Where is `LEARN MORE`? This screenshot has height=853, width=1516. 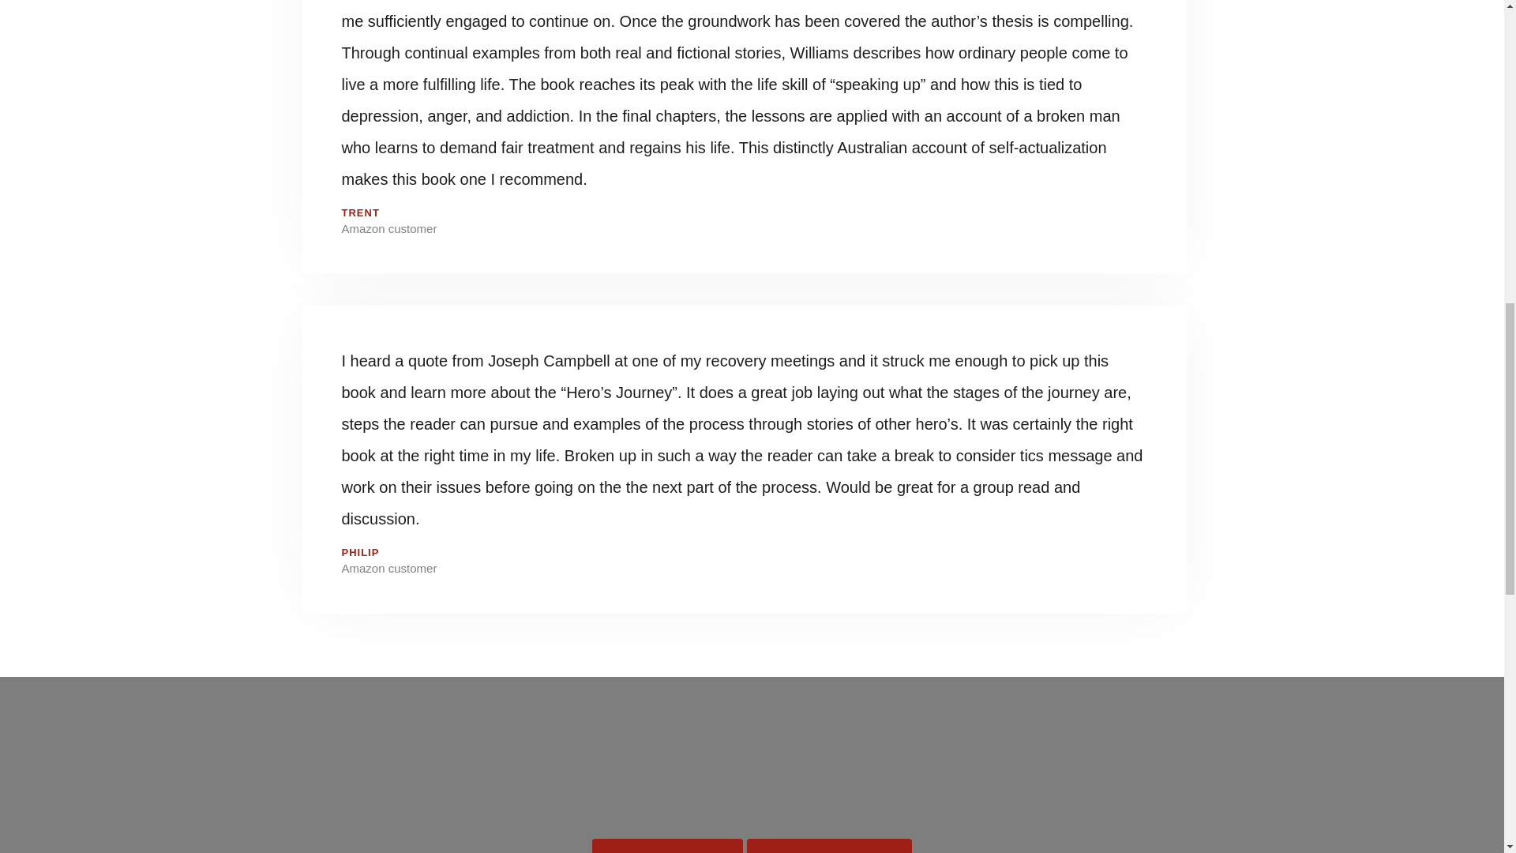
LEARN MORE is located at coordinates (829, 845).